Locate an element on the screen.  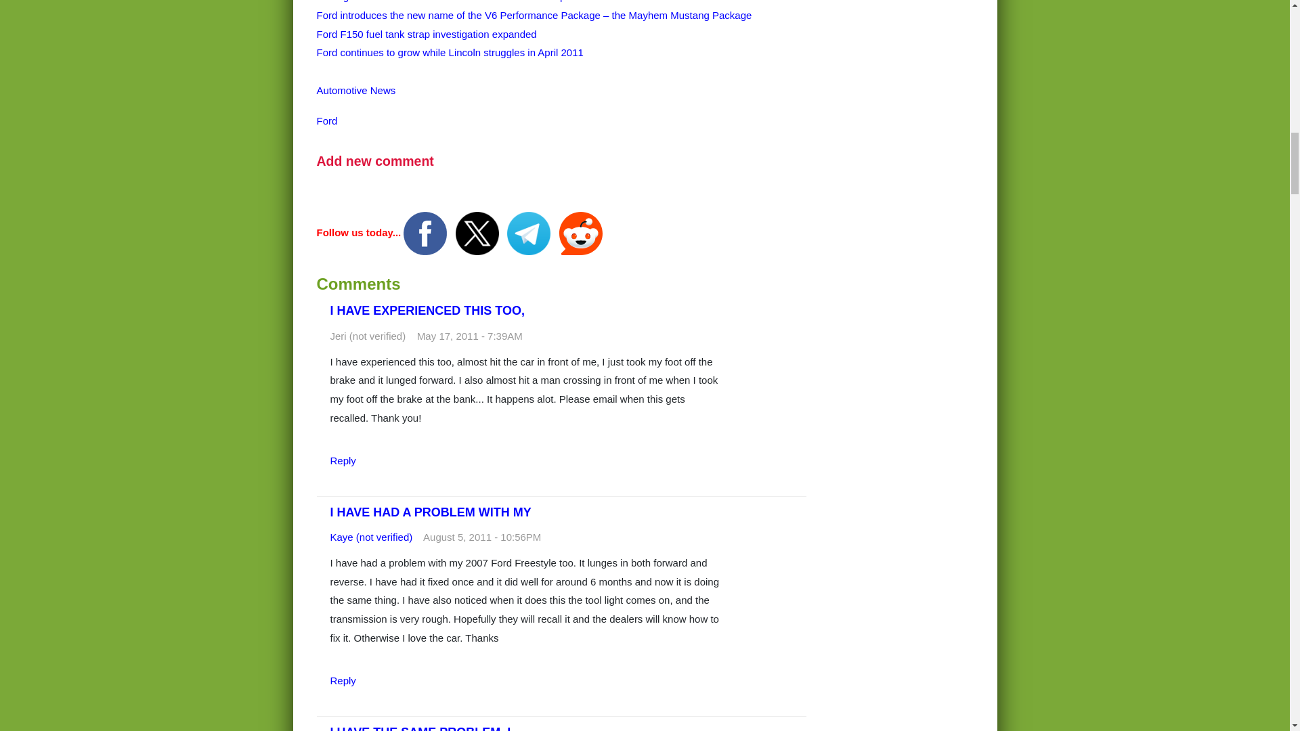
I HAVE EXPERIENCED THIS TOO, is located at coordinates (427, 310).